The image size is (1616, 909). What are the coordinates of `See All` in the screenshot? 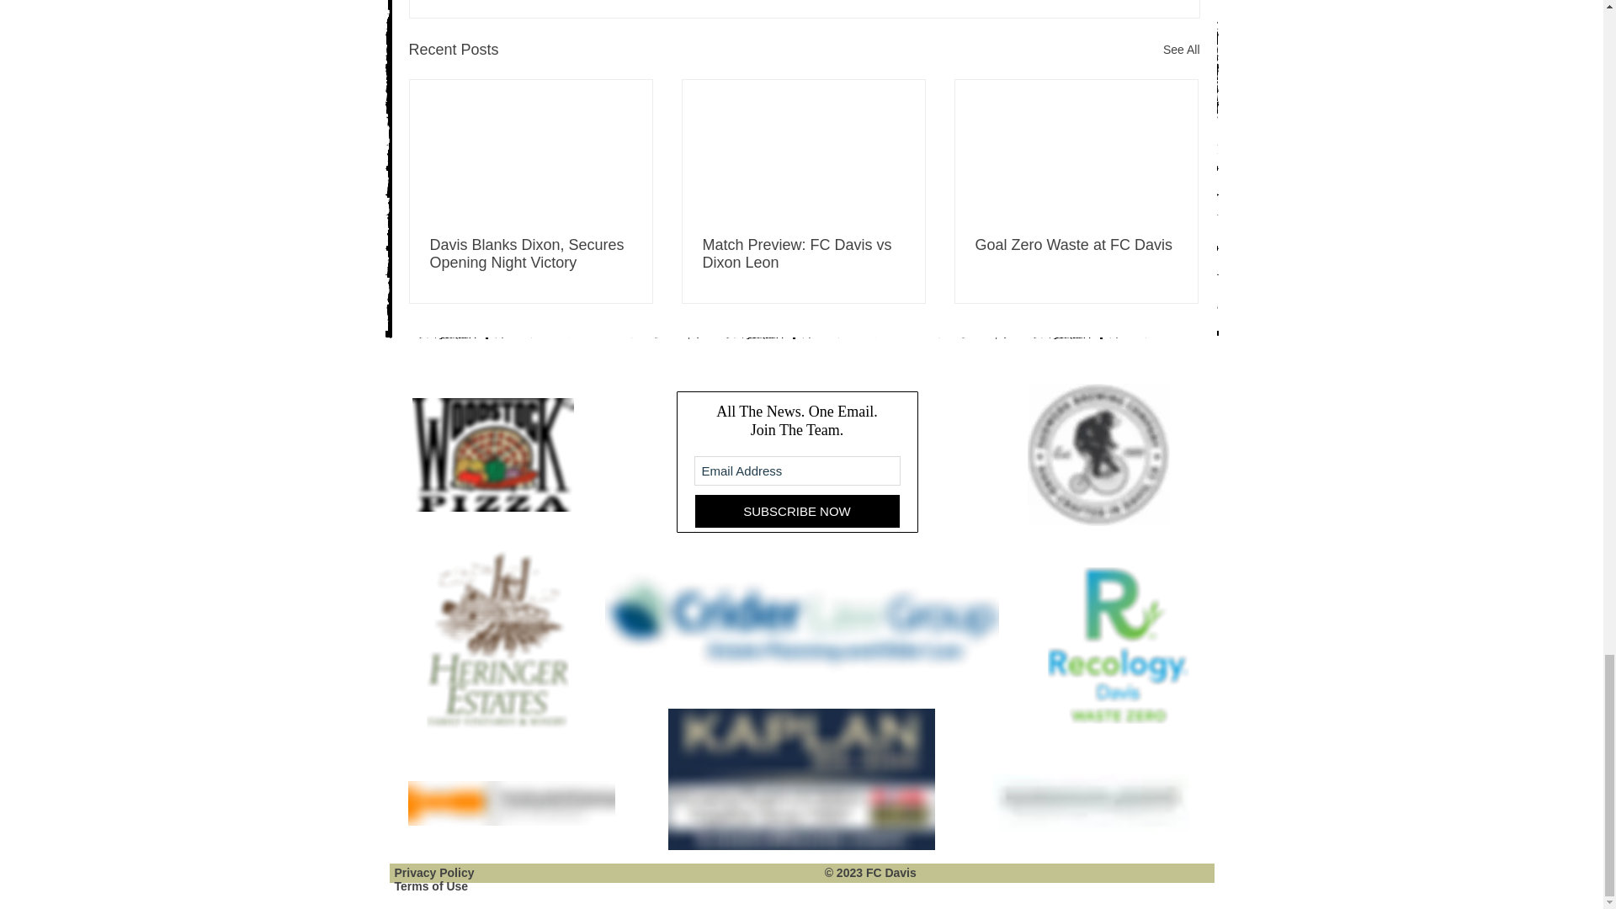 It's located at (1182, 50).